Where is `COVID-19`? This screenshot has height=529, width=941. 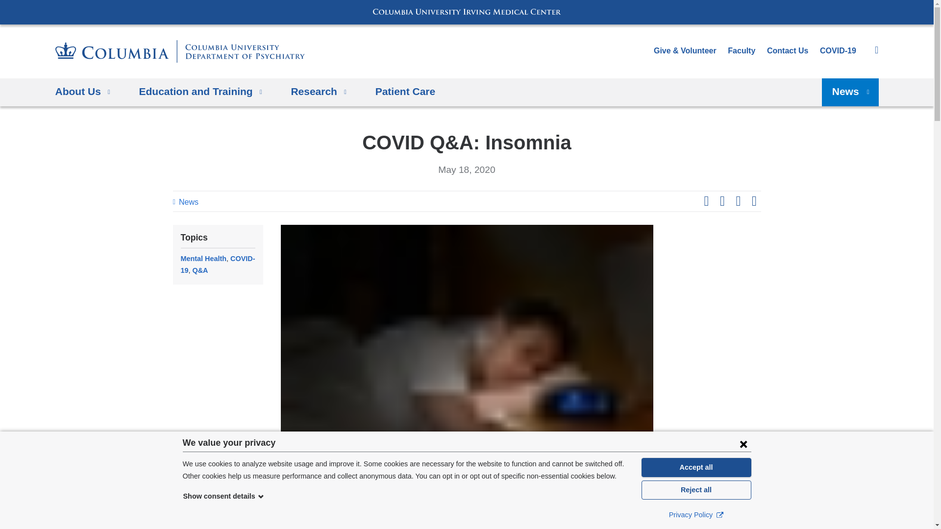 COVID-19 is located at coordinates (838, 51).